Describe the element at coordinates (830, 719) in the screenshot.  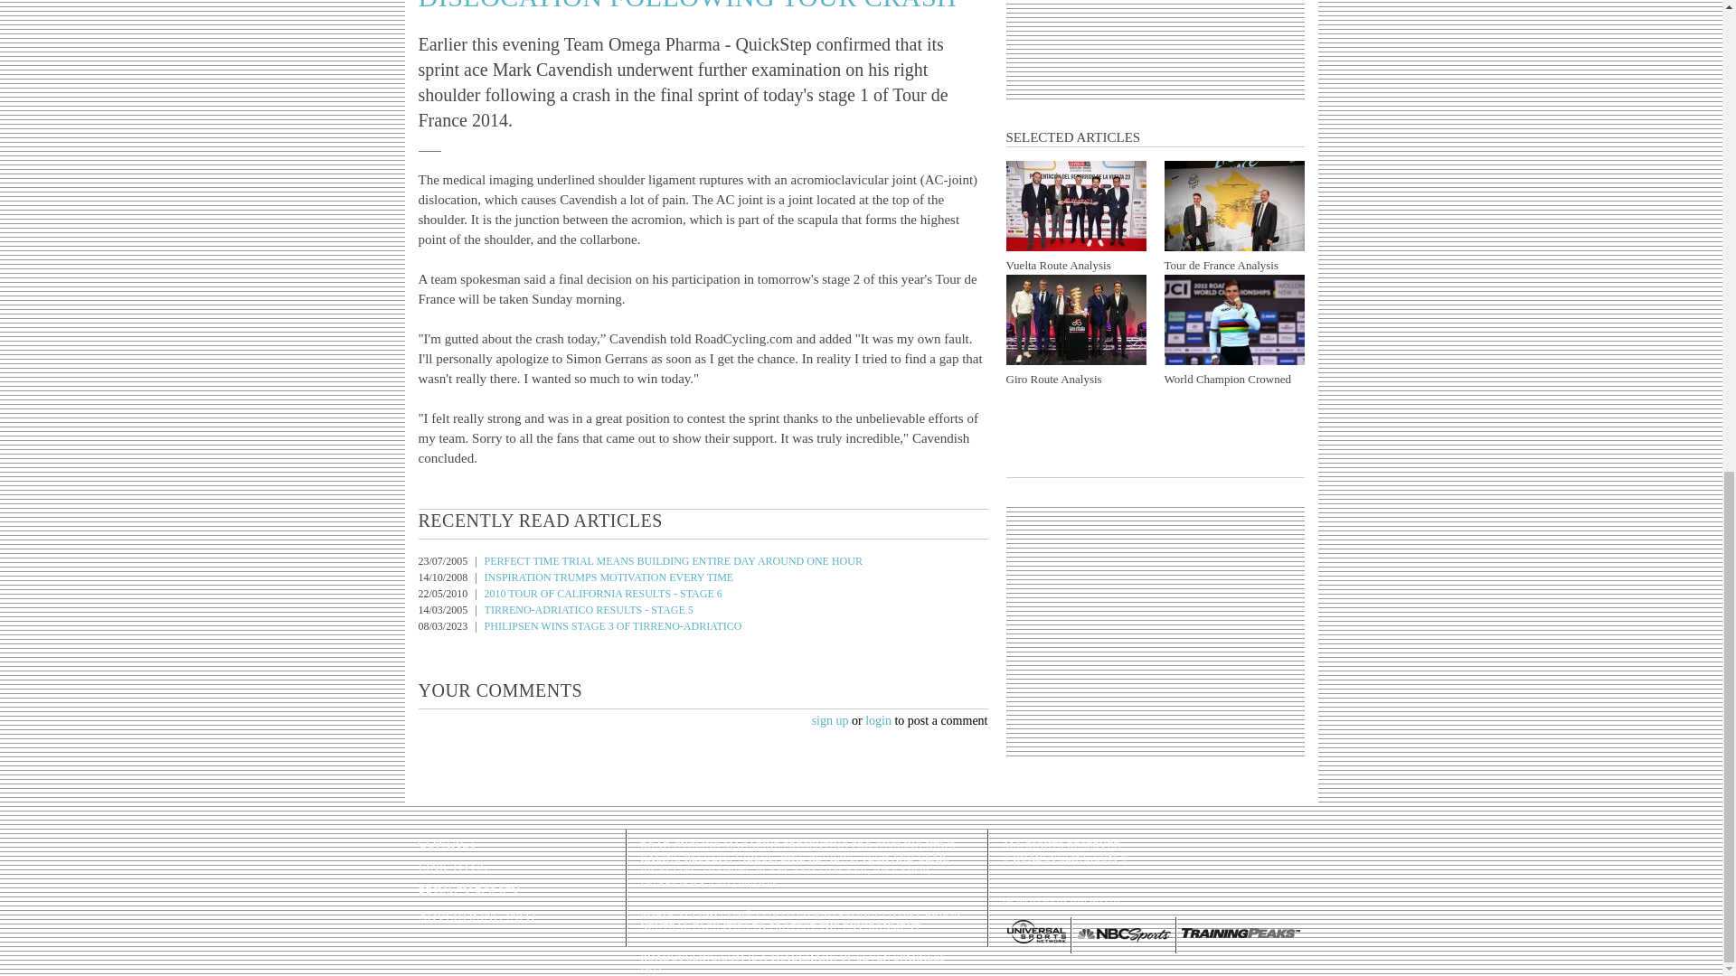
I see `sign up` at that location.